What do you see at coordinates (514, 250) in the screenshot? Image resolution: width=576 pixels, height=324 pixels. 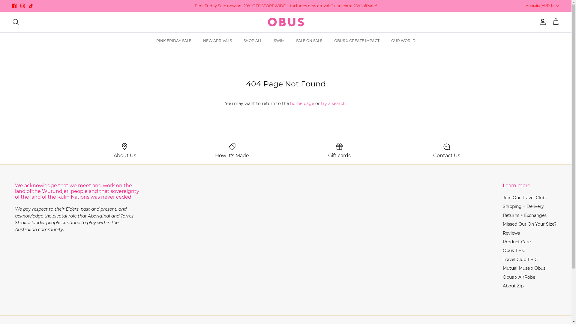 I see `Obus T + C` at bounding box center [514, 250].